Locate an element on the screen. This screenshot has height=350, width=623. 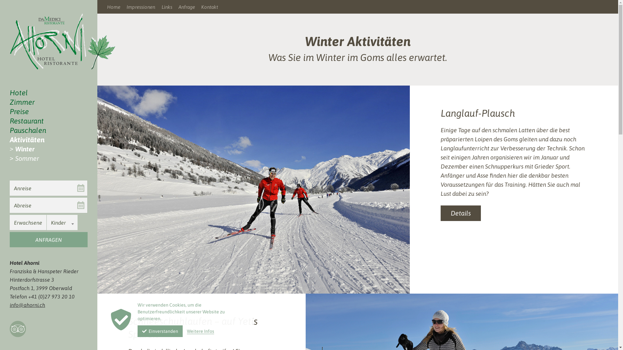
Impressionen is located at coordinates (144, 7).